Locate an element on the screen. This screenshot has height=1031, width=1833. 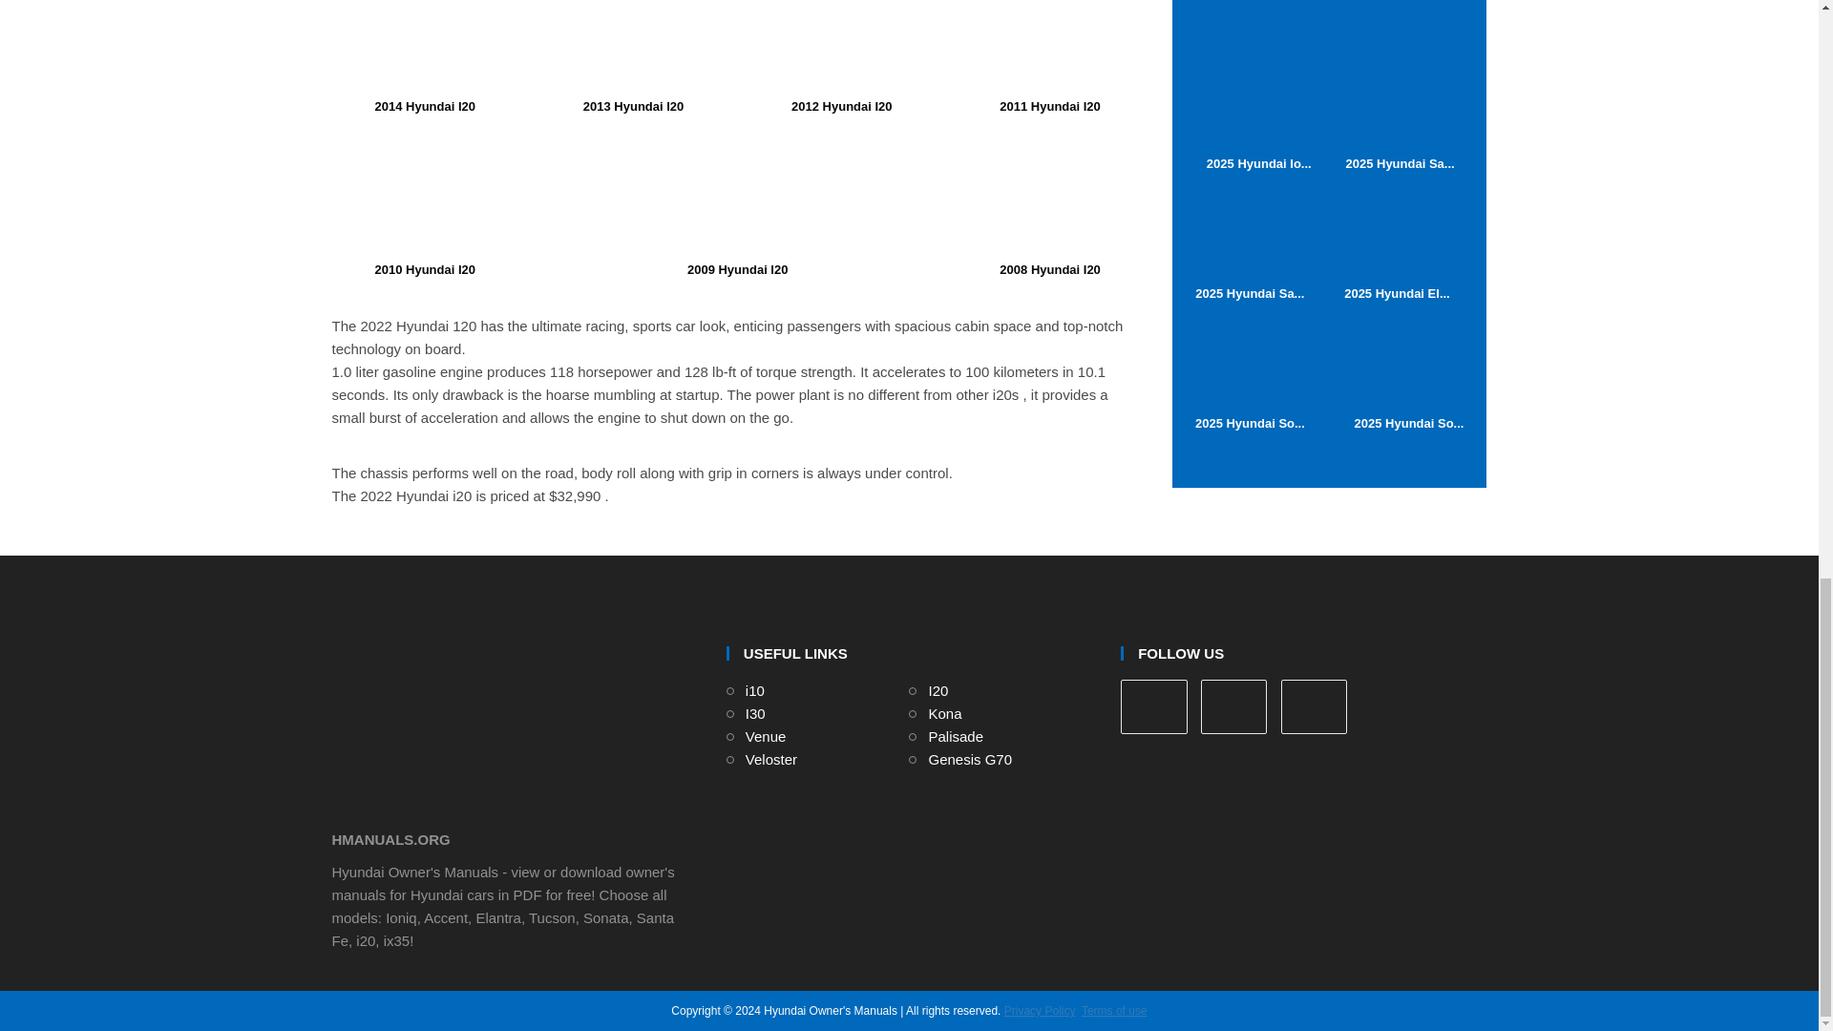
i10 is located at coordinates (754, 690).